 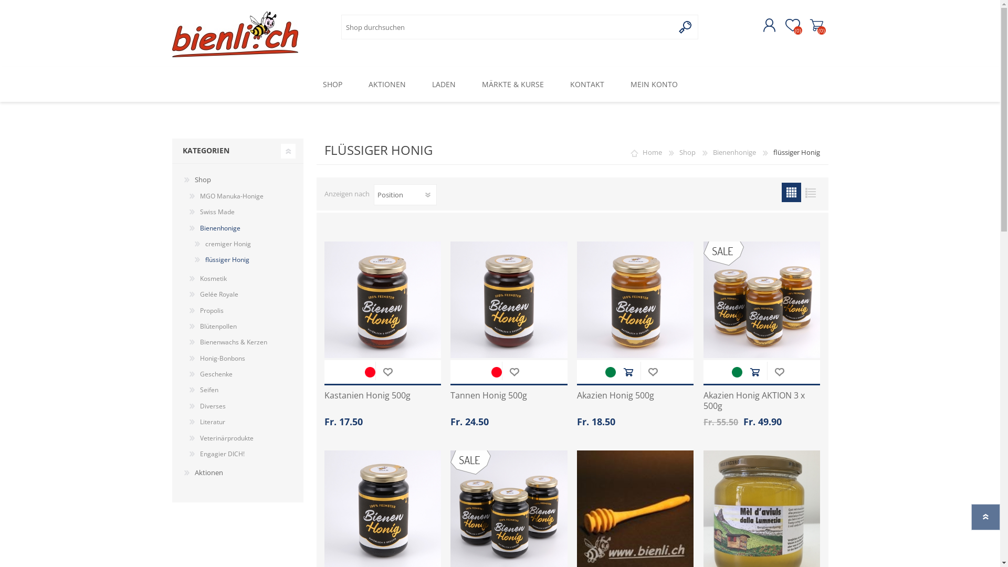 I want to click on Shop, so click(x=197, y=180).